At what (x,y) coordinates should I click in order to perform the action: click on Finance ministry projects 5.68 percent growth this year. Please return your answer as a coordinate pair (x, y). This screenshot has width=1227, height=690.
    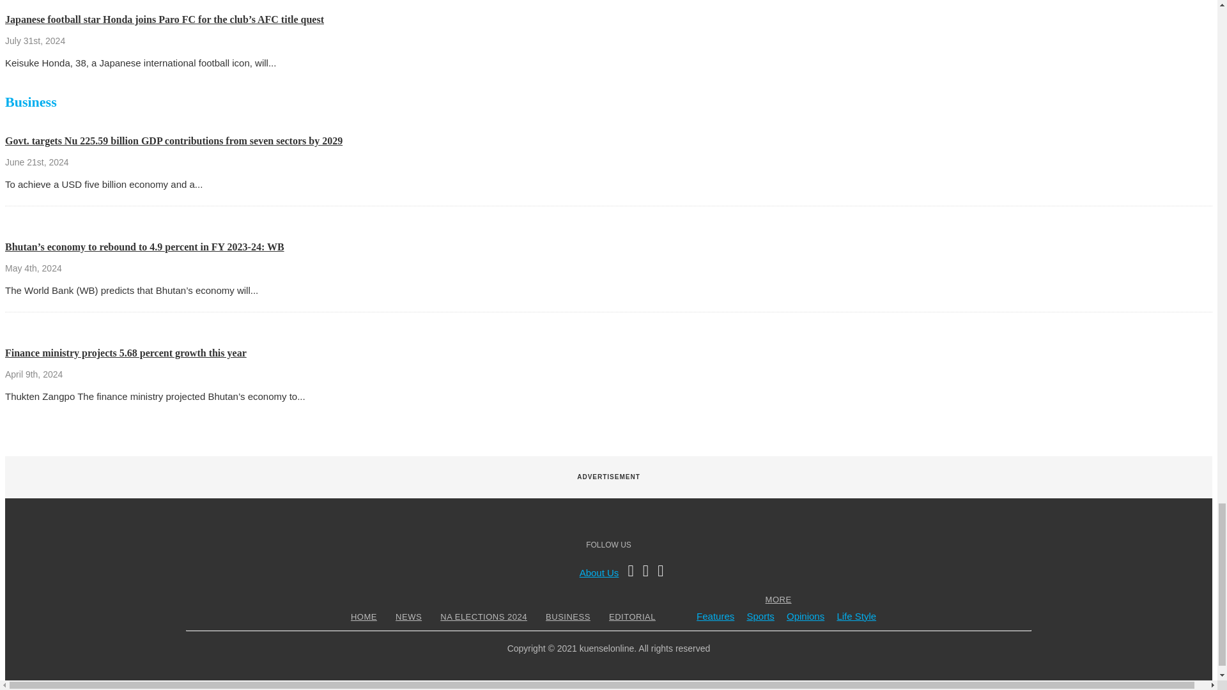
    Looking at the image, I should click on (125, 353).